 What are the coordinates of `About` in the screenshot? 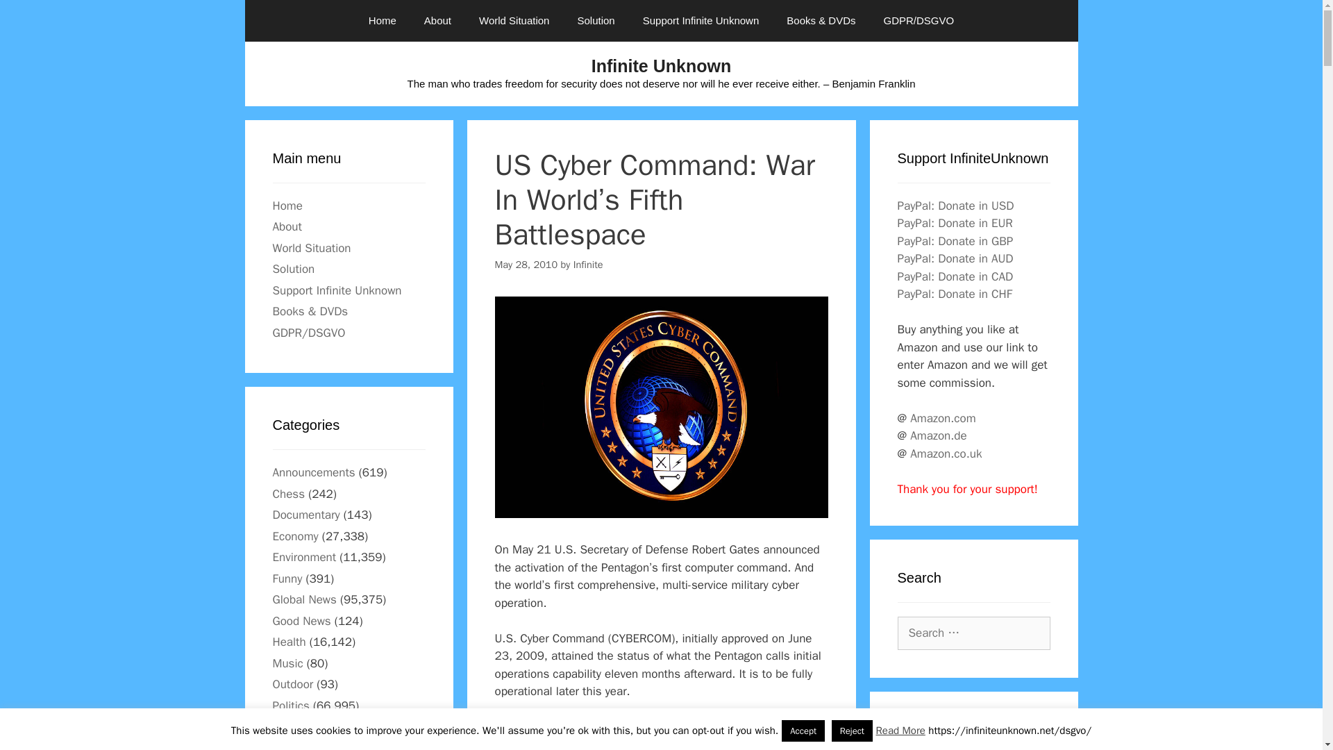 It's located at (437, 21).